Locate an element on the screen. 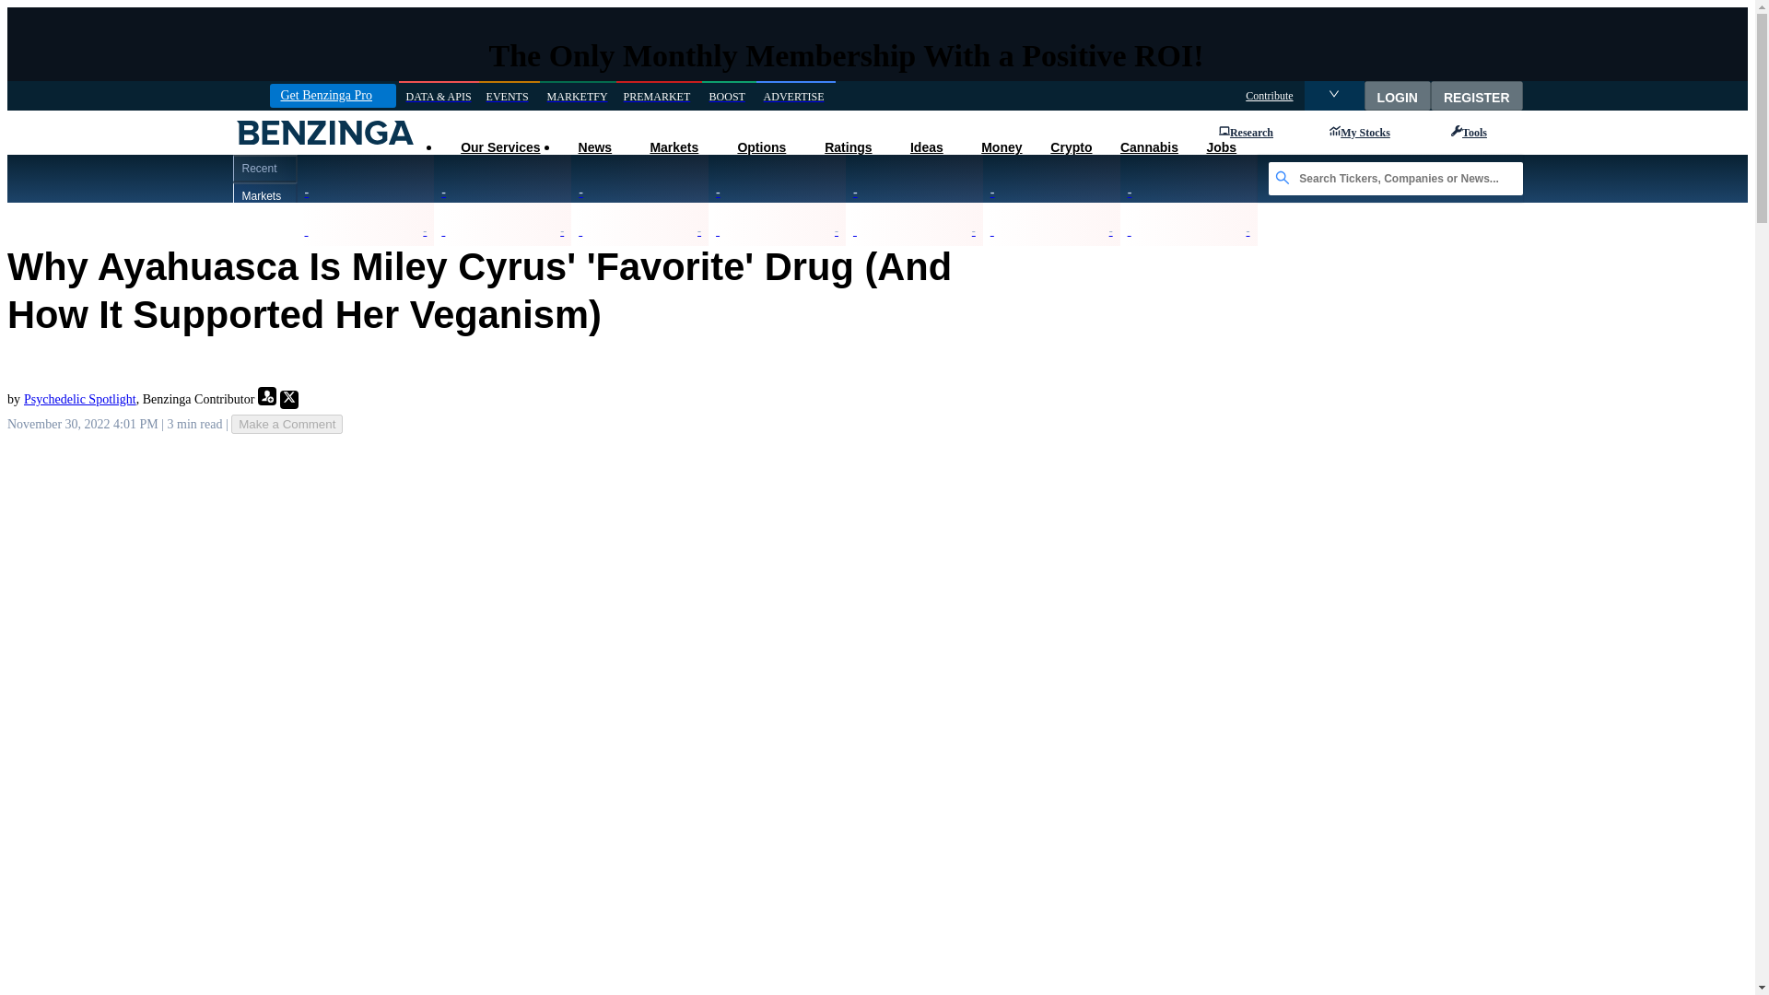 The width and height of the screenshot is (1769, 995). LOGIN is located at coordinates (1397, 95).